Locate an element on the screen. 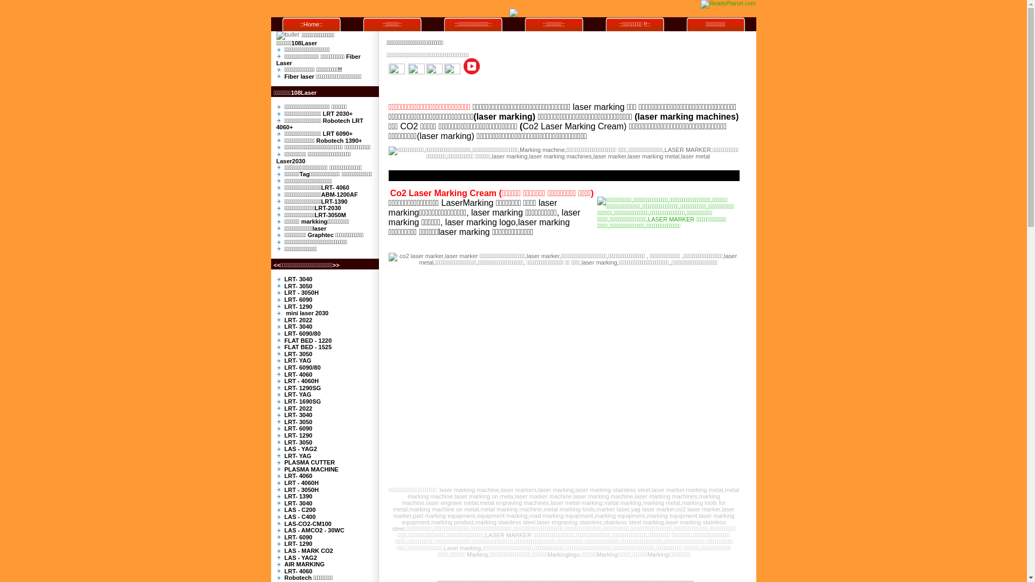 The height and width of the screenshot is (582, 1035). LAS - YAG2 is located at coordinates (301, 449).